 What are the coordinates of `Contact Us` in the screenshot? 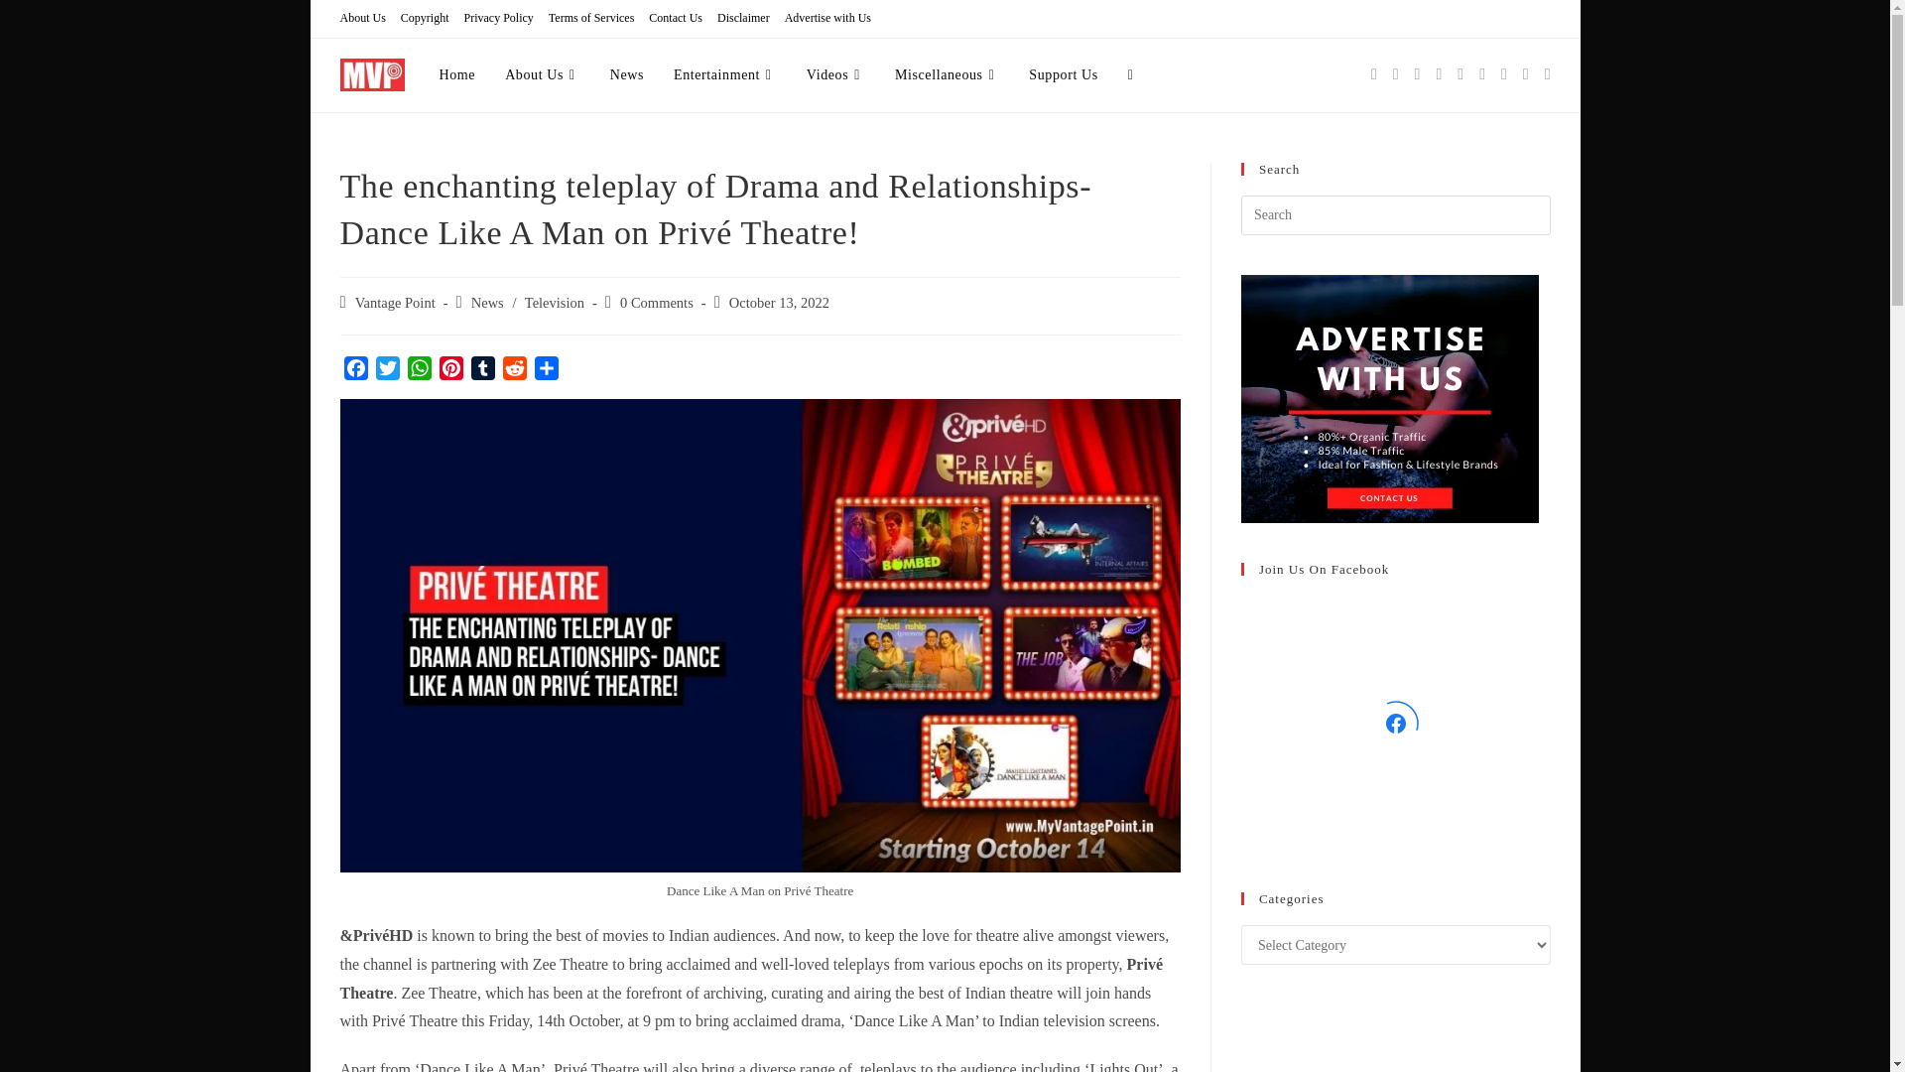 It's located at (676, 18).